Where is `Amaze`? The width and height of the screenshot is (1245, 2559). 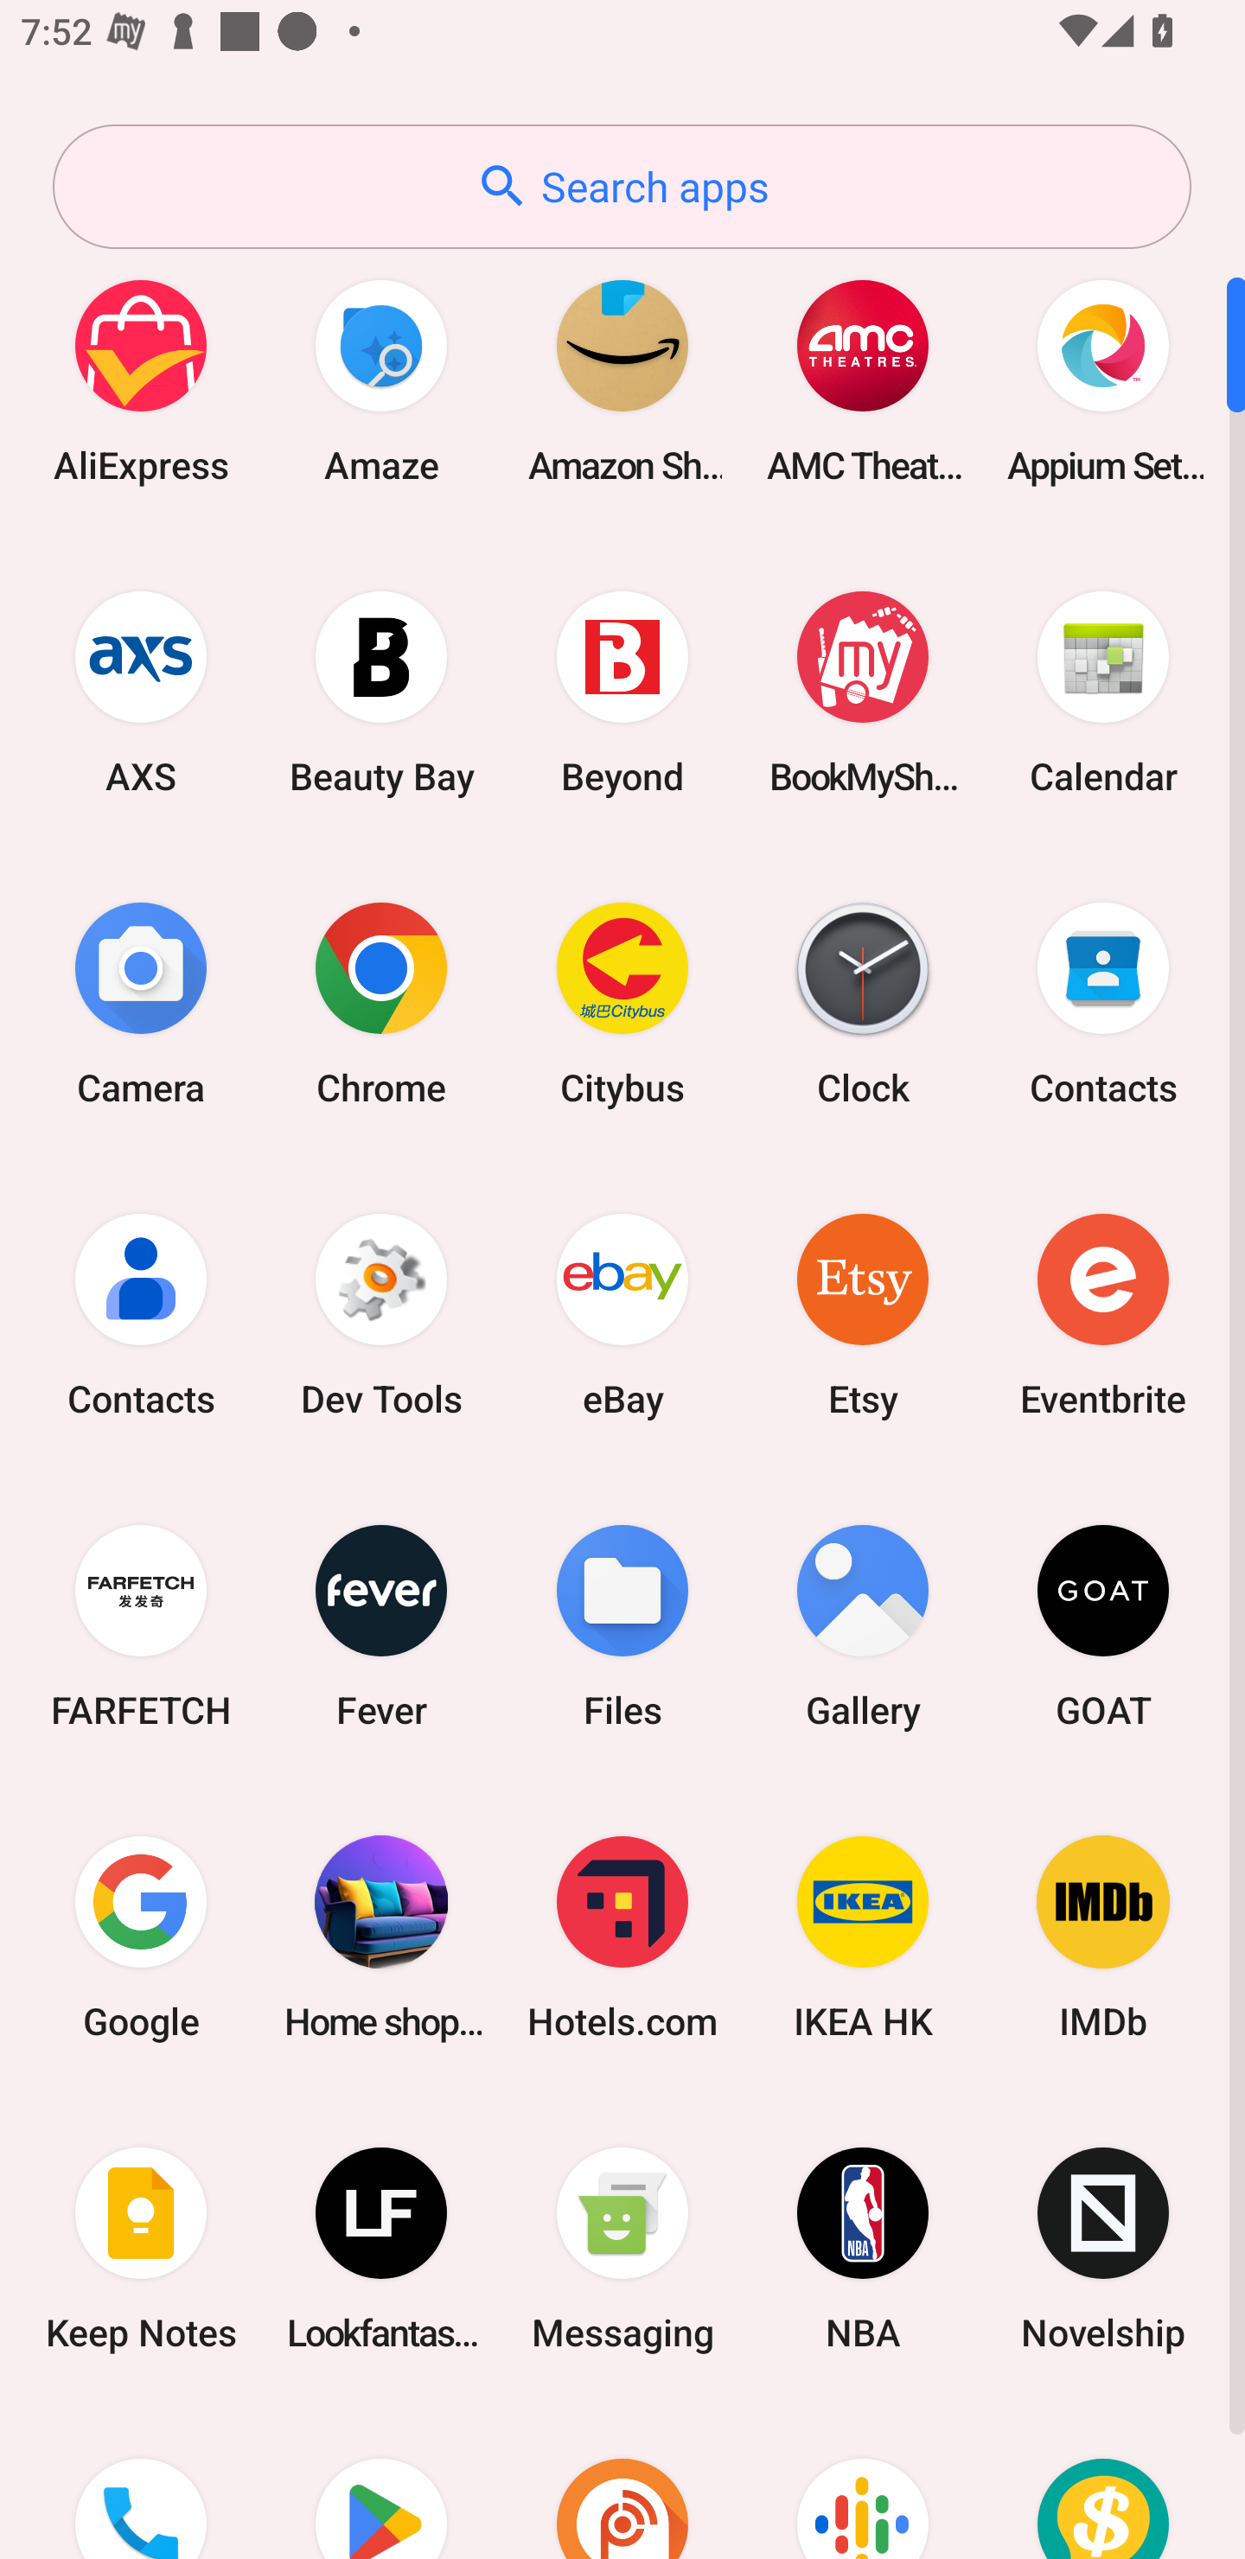
Amaze is located at coordinates (381, 380).